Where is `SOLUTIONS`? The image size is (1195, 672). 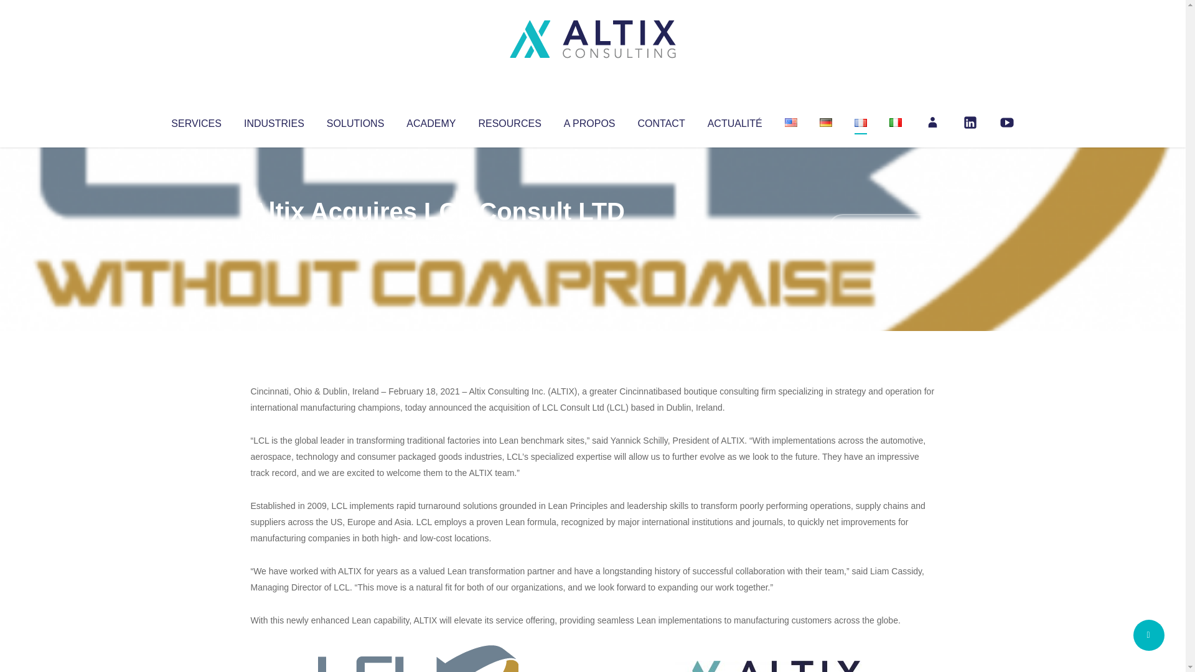 SOLUTIONS is located at coordinates (355, 121).